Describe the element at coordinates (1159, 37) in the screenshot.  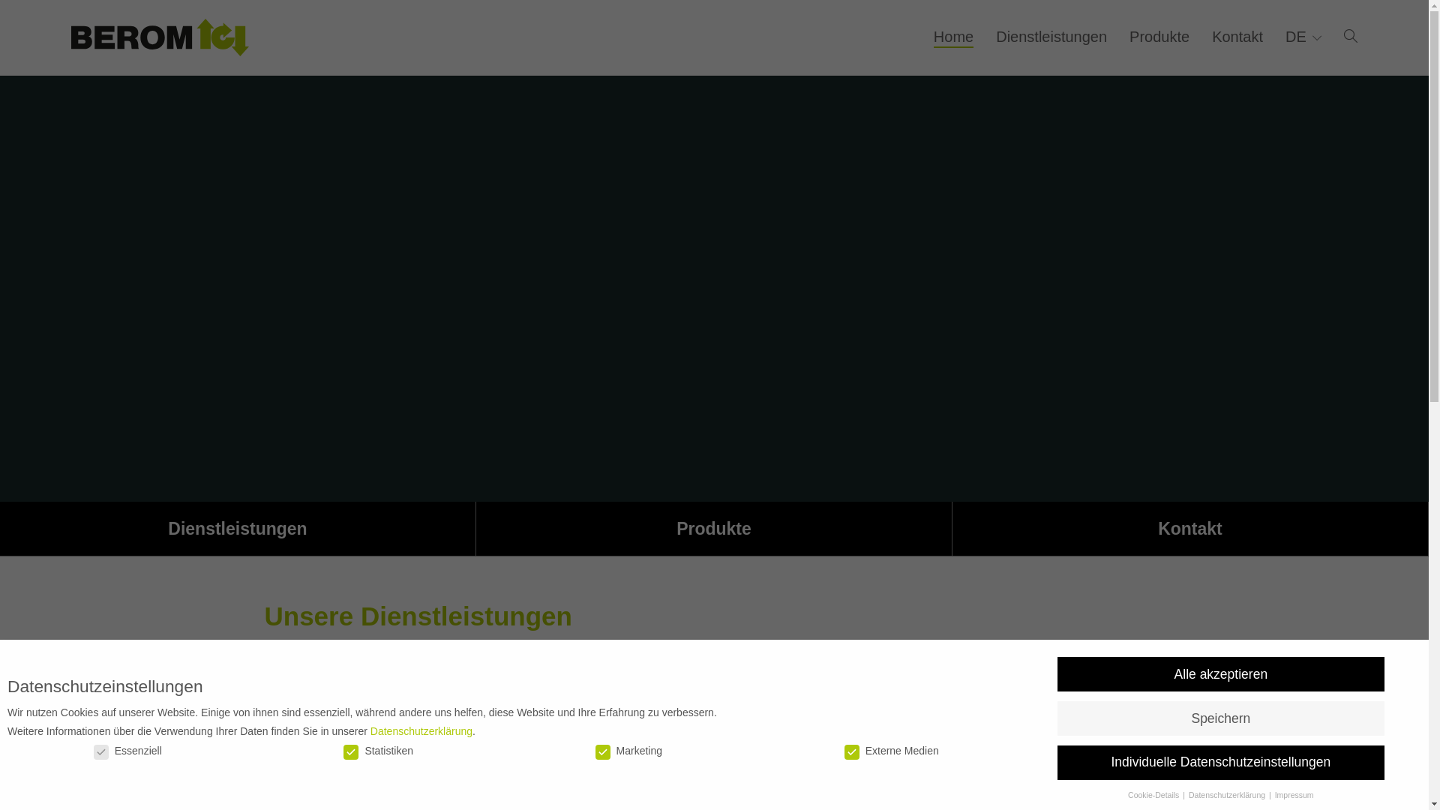
I see `Produkte` at that location.